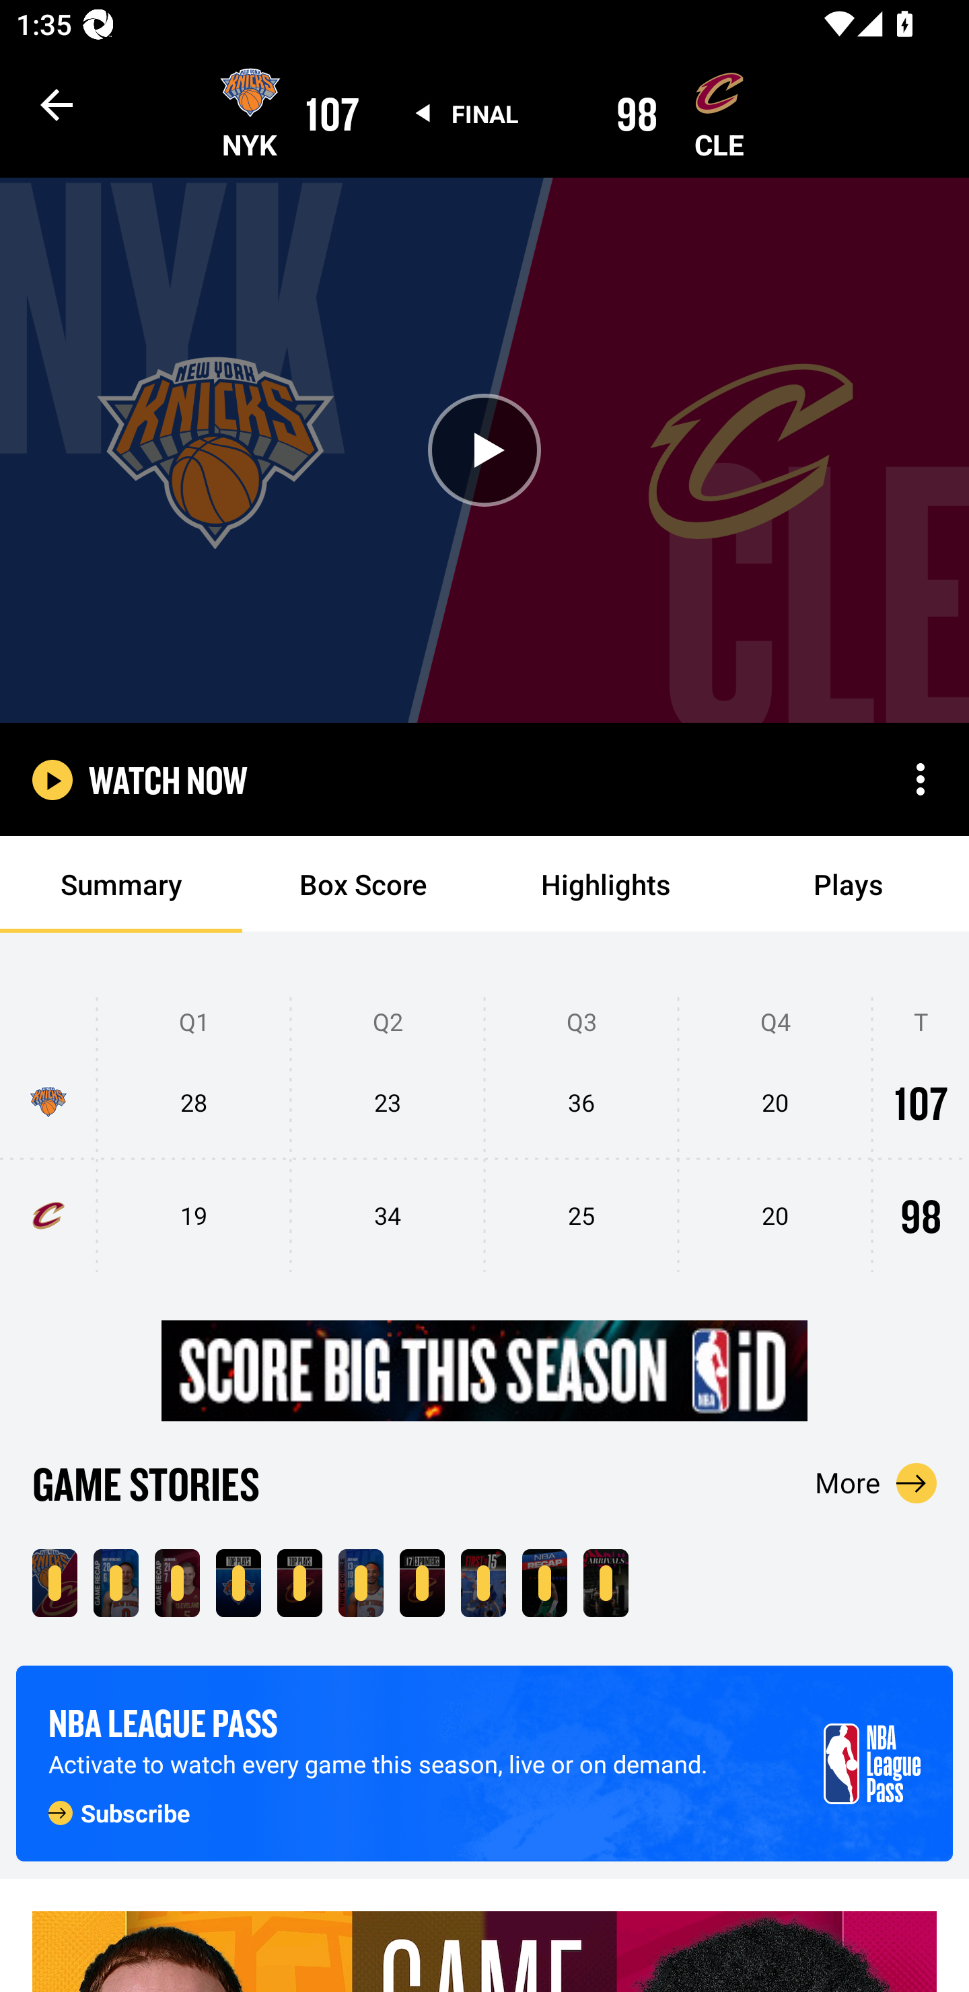 The image size is (969, 1992). What do you see at coordinates (57, 104) in the screenshot?
I see `Navigate up` at bounding box center [57, 104].